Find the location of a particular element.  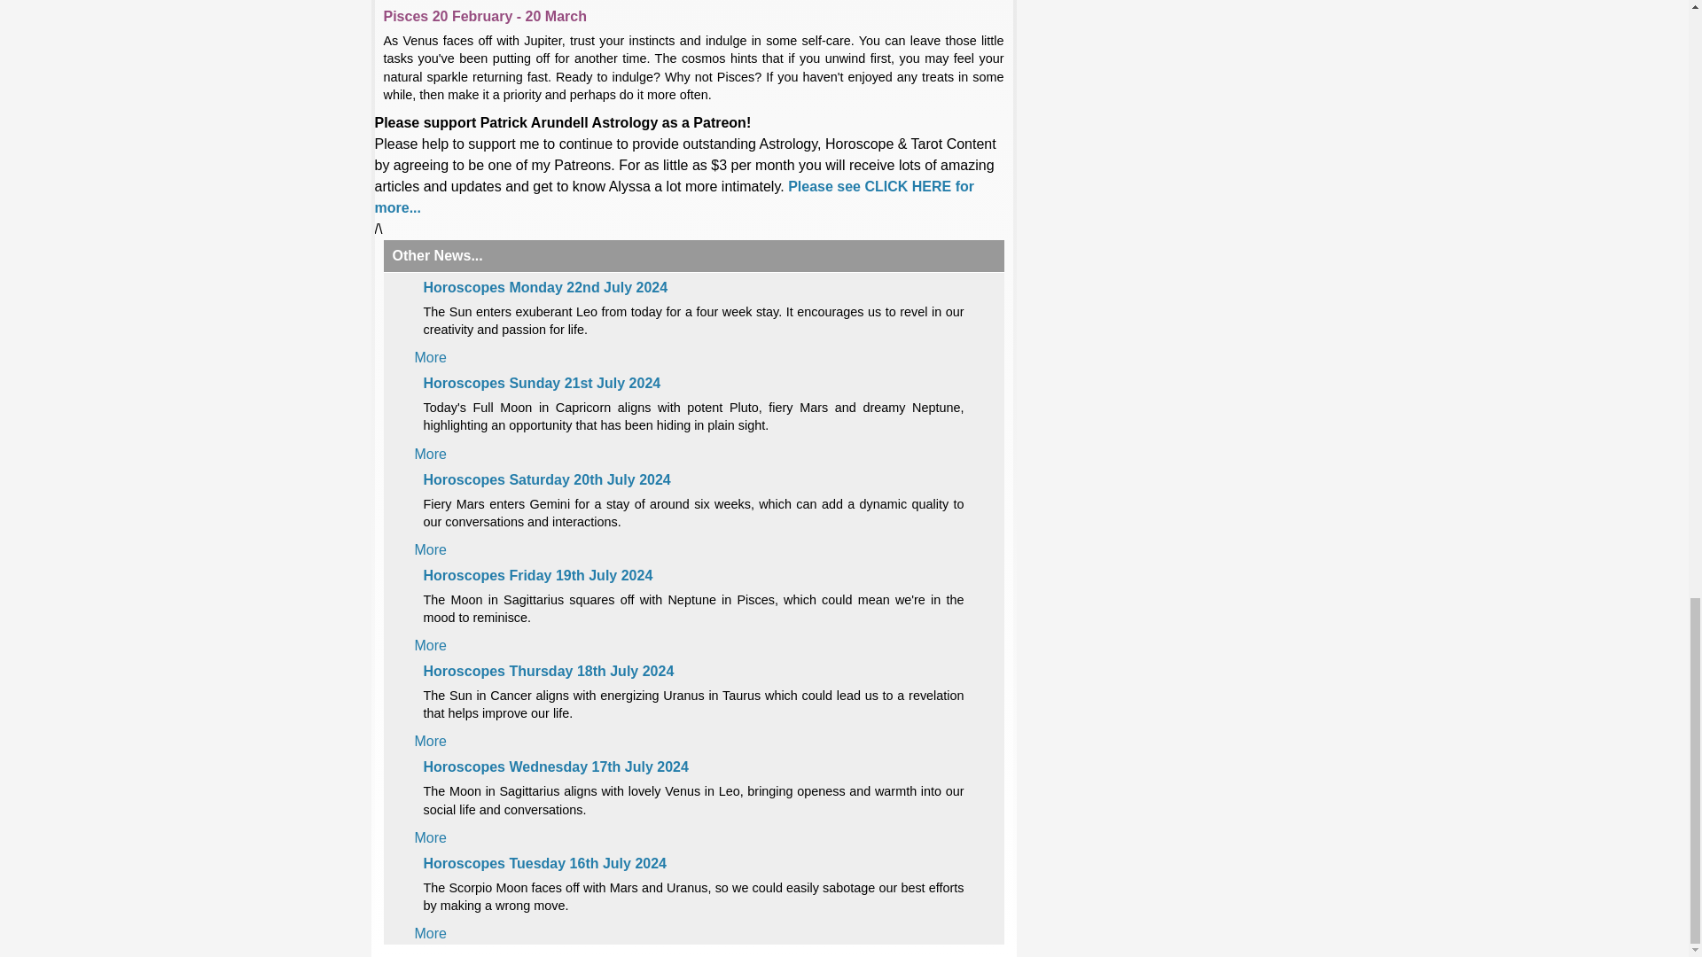

Horoscopes Thursday 18th July 2024 is located at coordinates (549, 671).